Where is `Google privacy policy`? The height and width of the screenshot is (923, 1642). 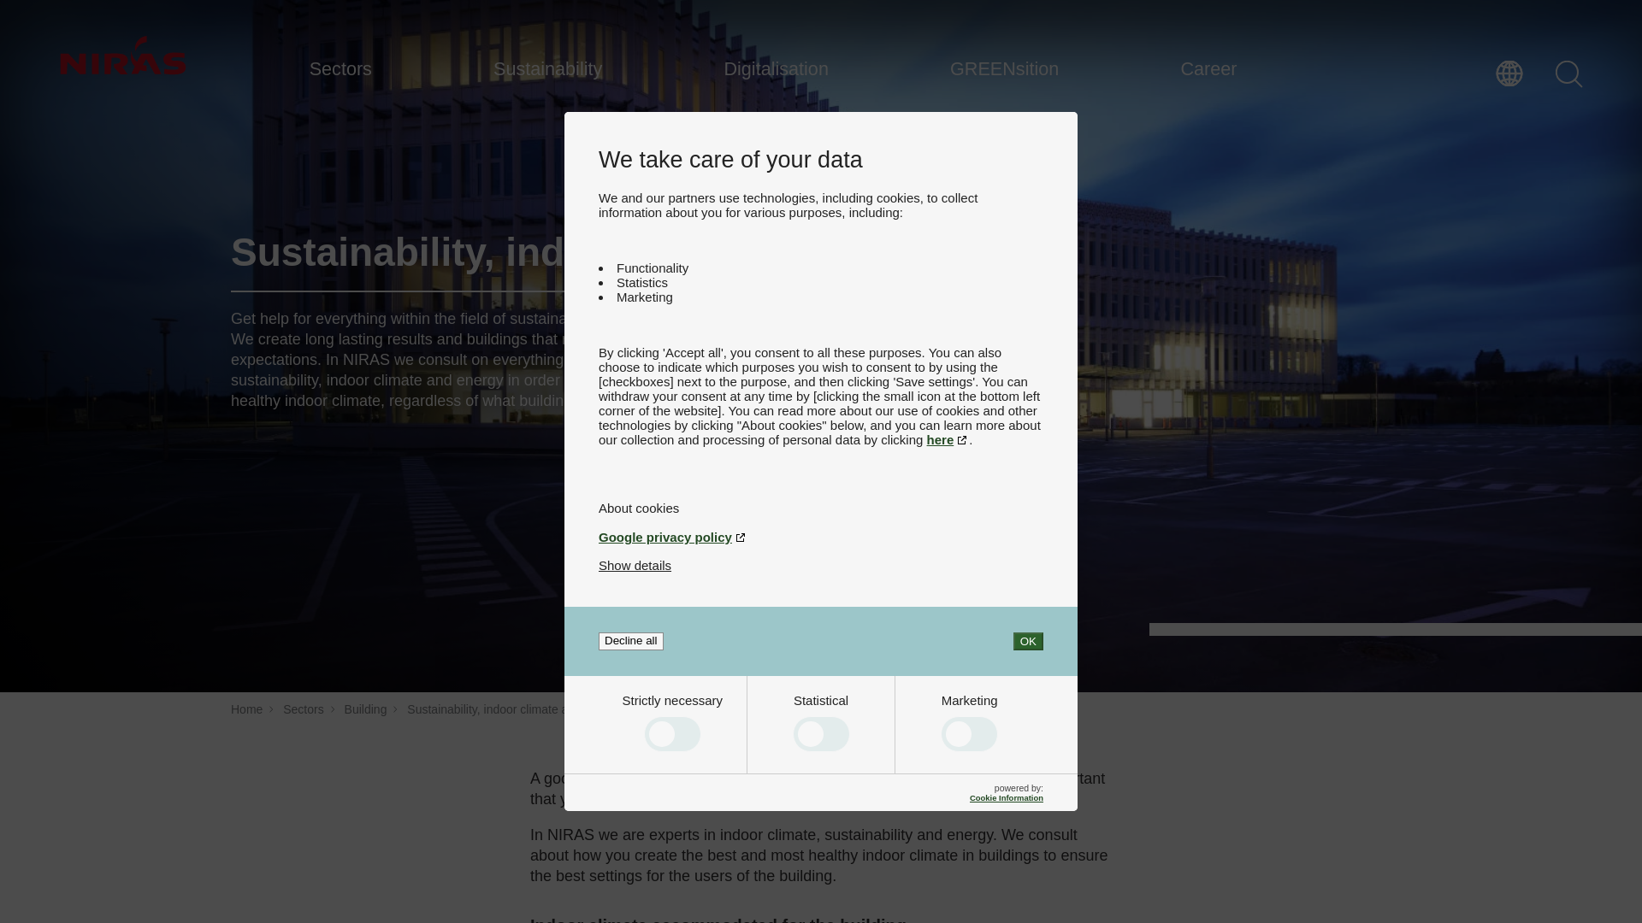 Google privacy policy is located at coordinates (821, 537).